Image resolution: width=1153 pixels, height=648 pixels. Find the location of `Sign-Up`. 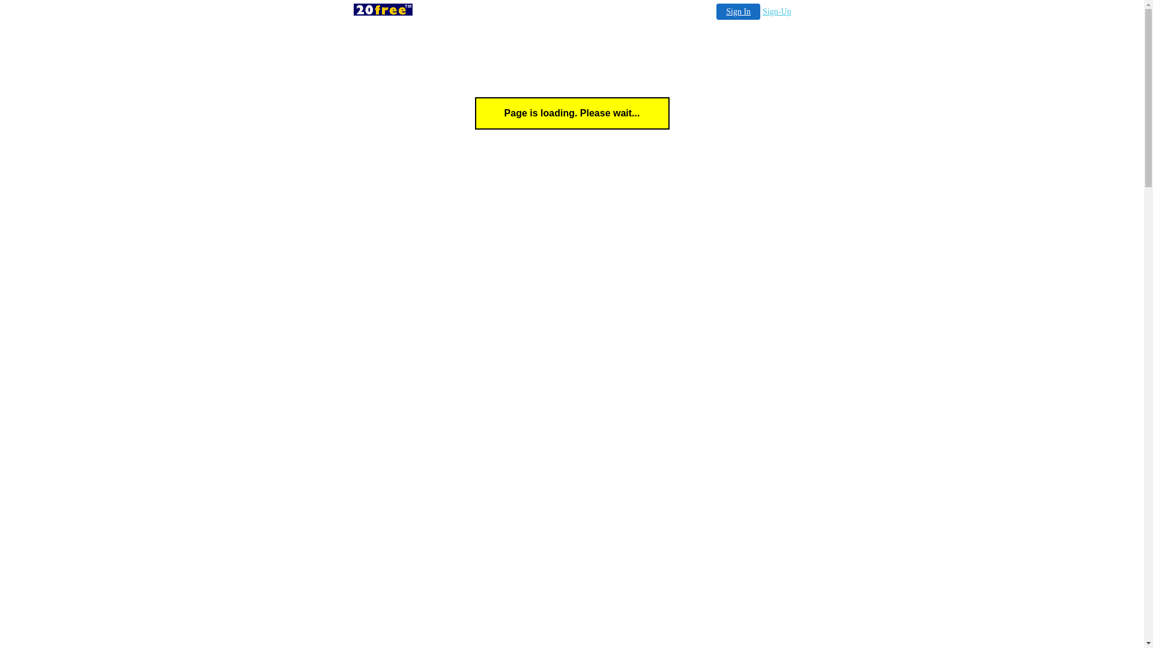

Sign-Up is located at coordinates (777, 12).